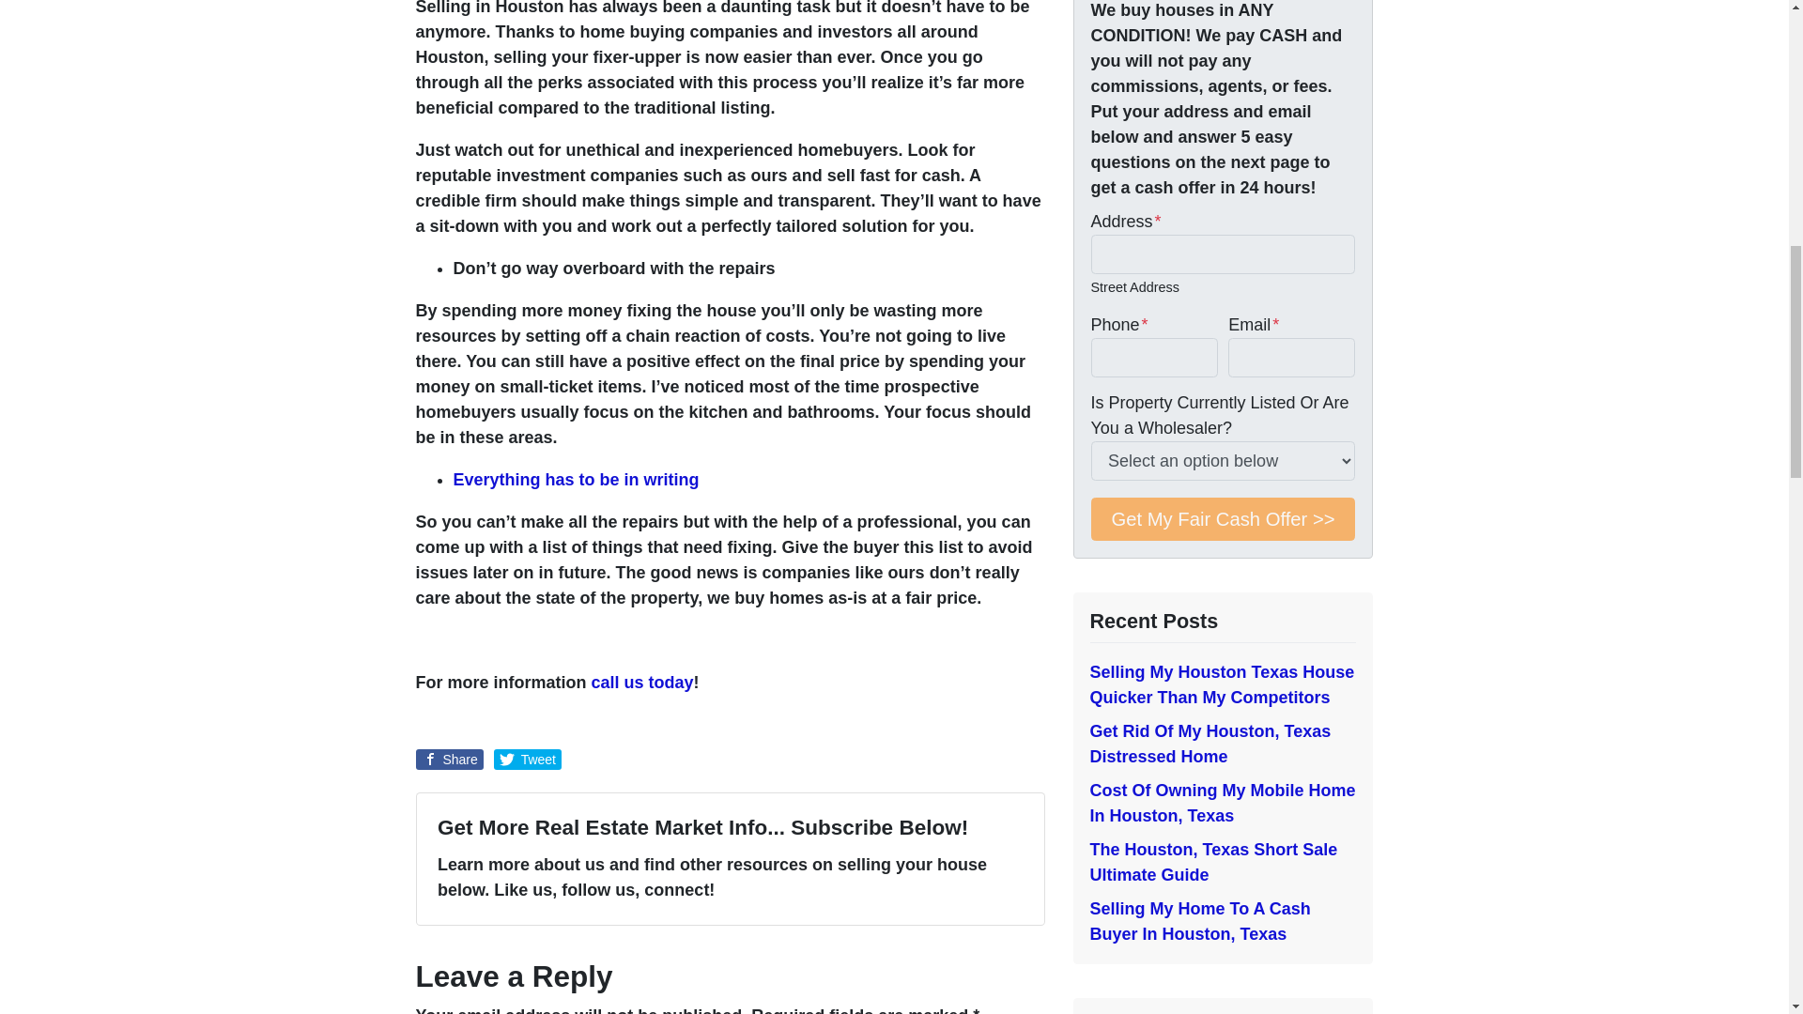  Describe the element at coordinates (1213, 862) in the screenshot. I see `The Houston, Texas Short Sale Ultimate Guide` at that location.